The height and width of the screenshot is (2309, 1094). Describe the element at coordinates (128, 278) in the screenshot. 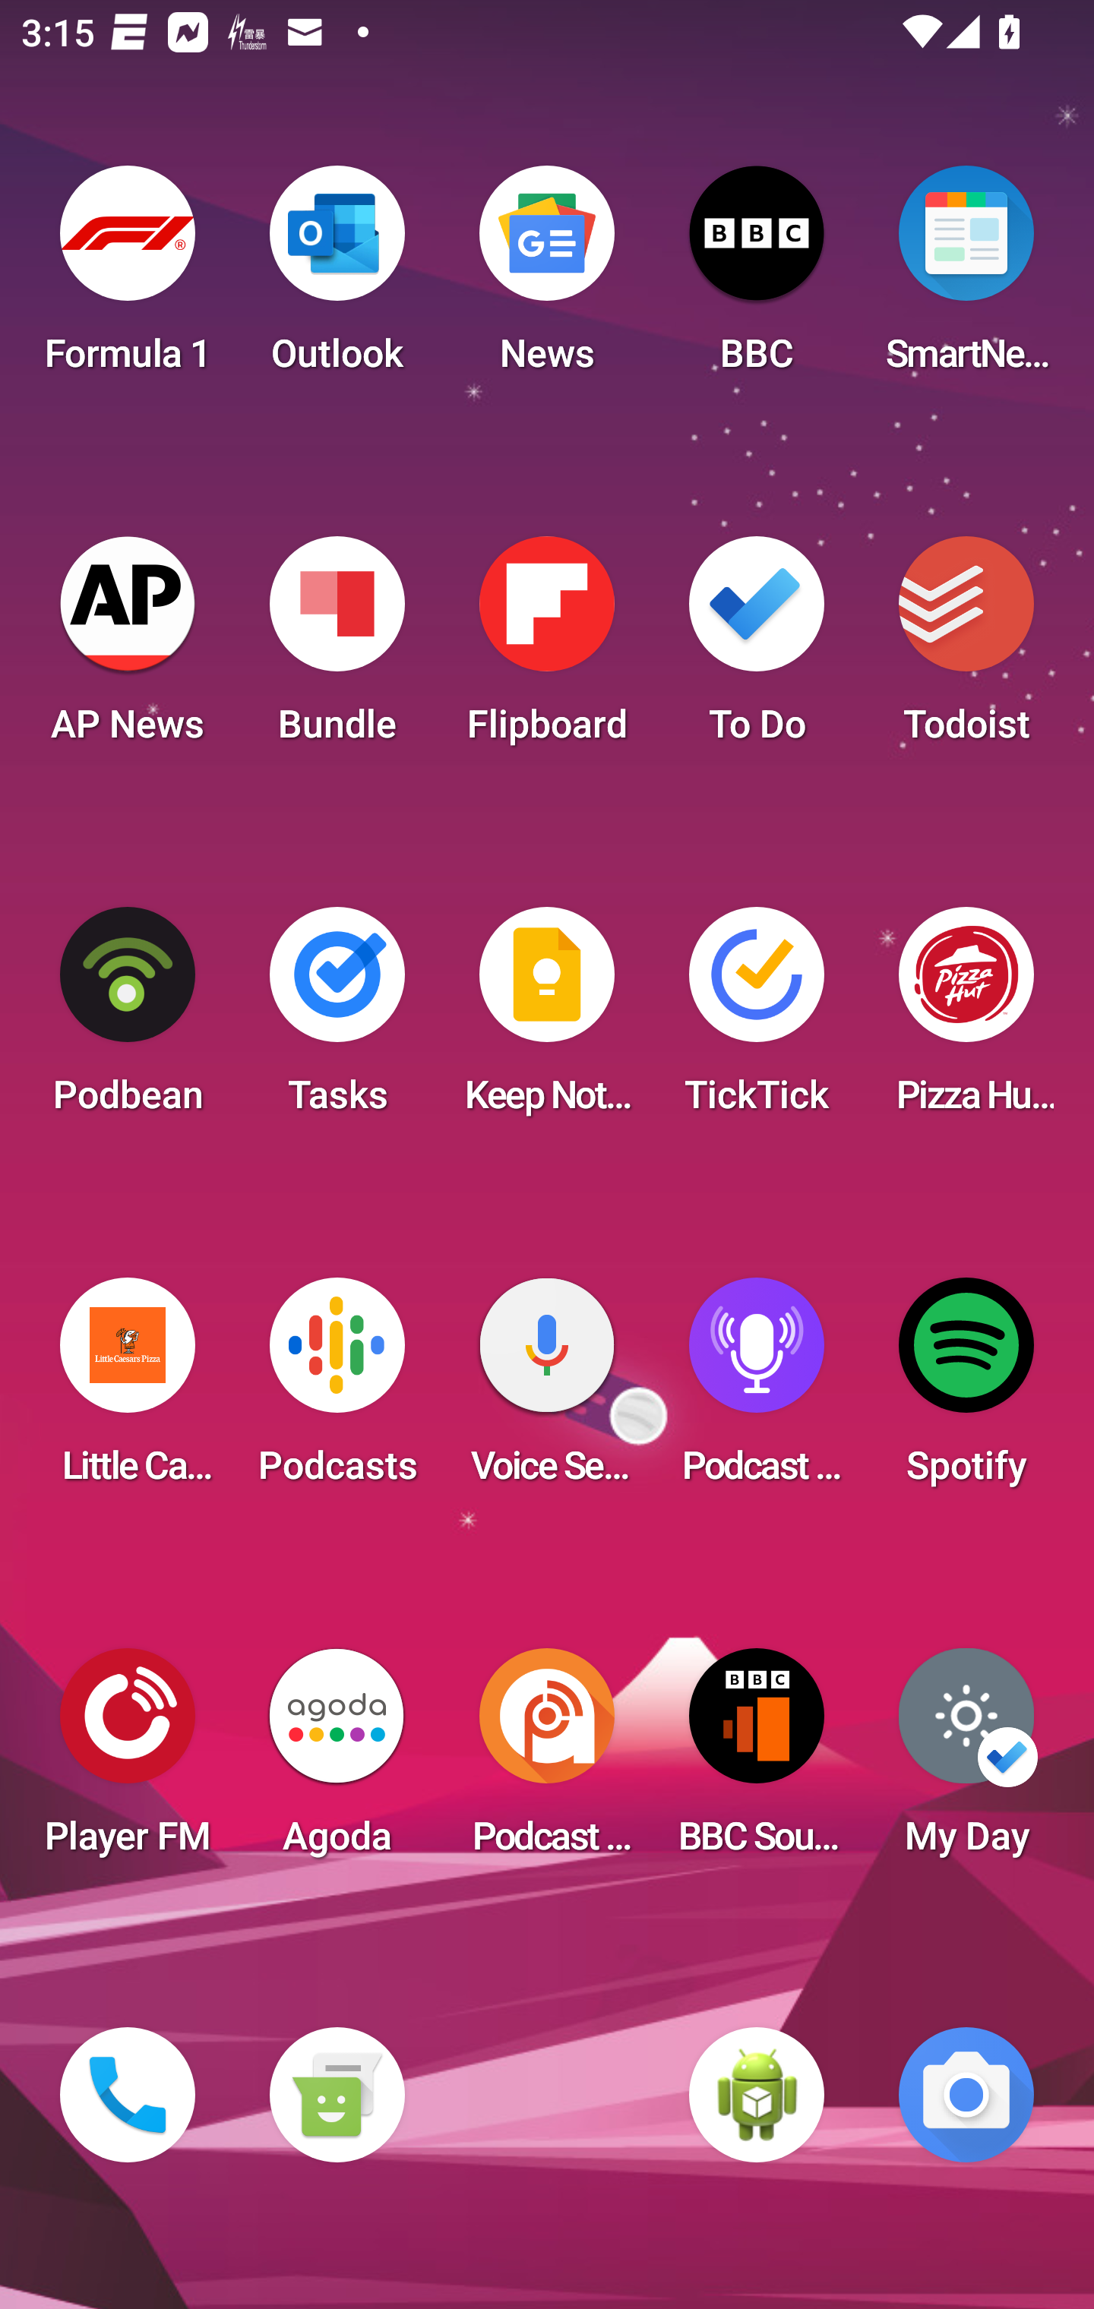

I see `Formula 1` at that location.